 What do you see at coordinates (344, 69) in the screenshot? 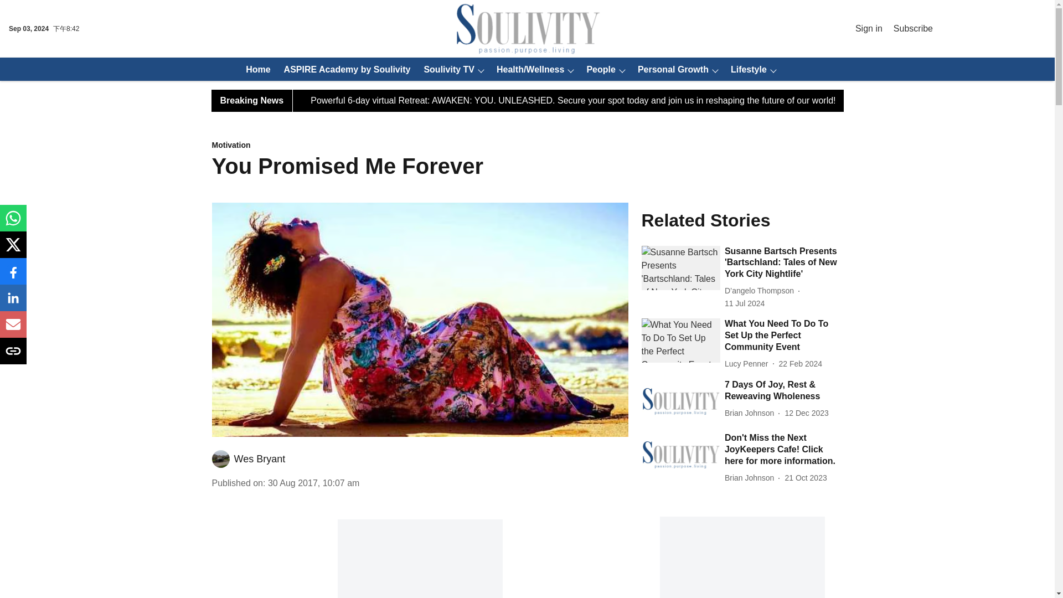
I see `ASPIRE Academy by Soulivity` at bounding box center [344, 69].